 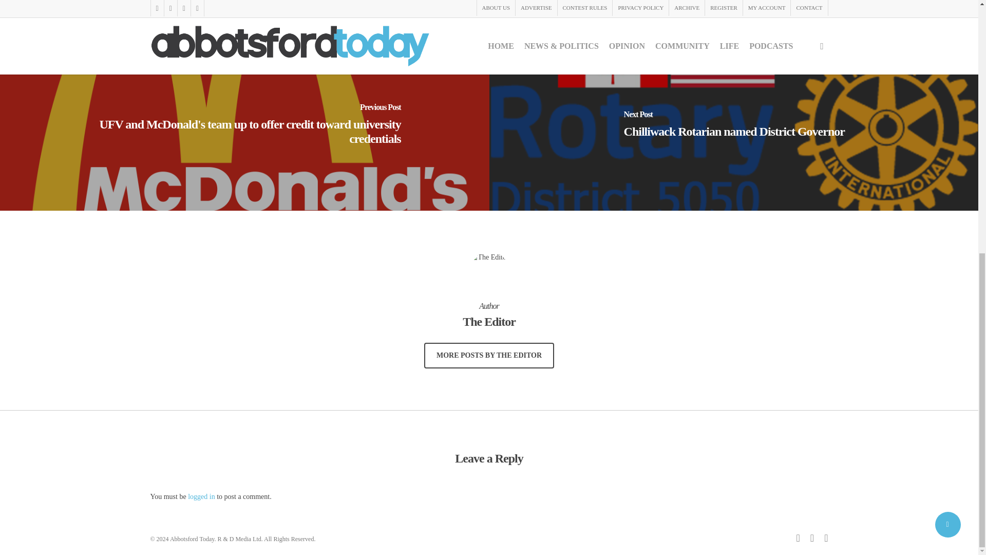 I want to click on logged in, so click(x=201, y=496).